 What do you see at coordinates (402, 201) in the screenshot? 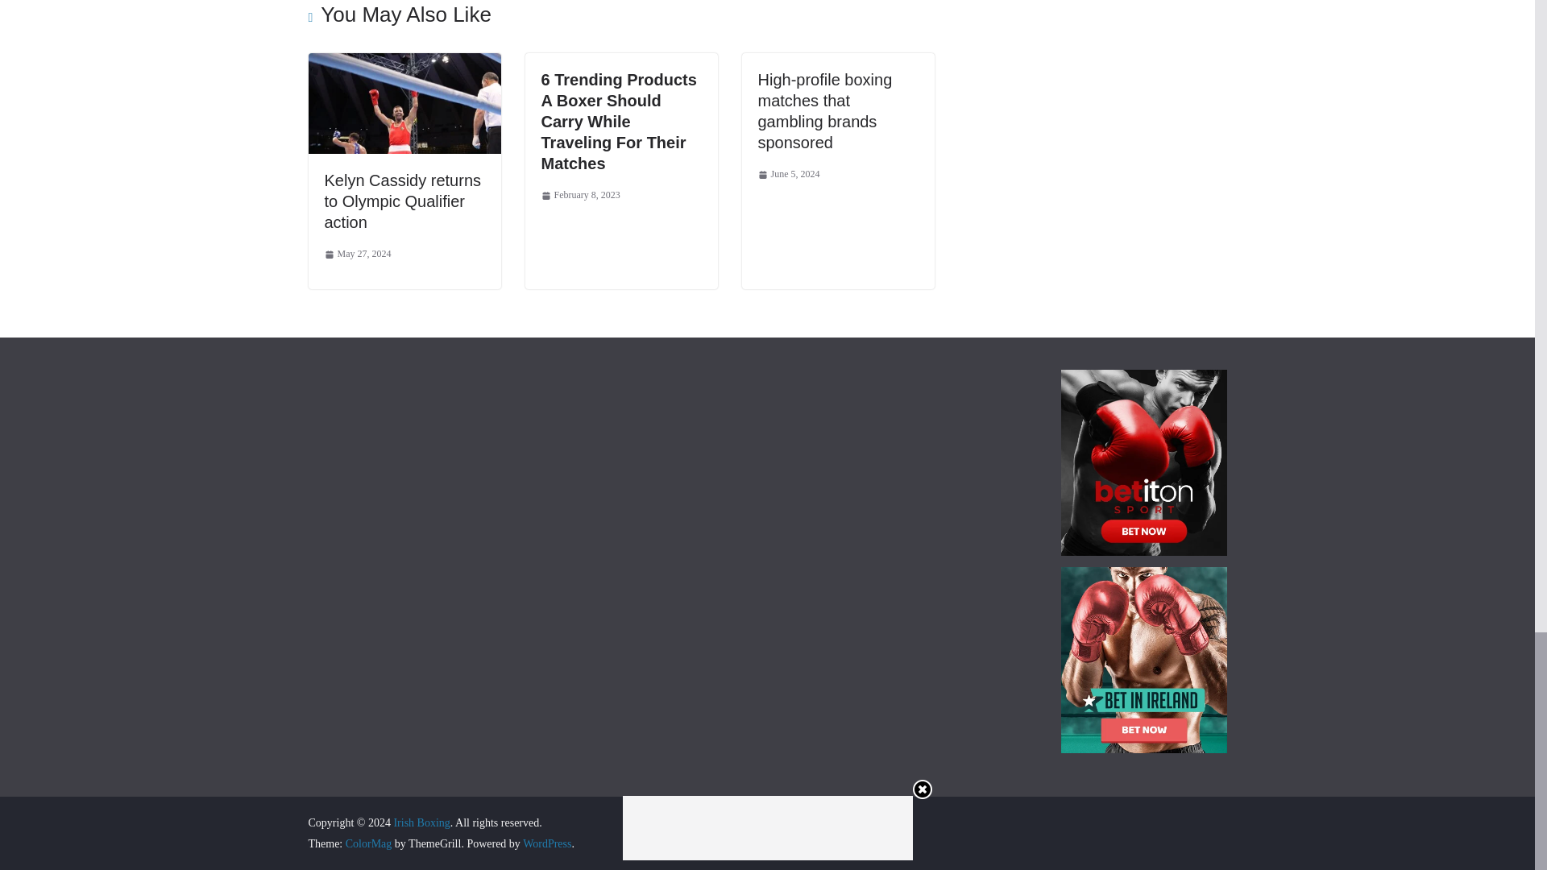
I see `Kelyn Cassidy returns to Olympic Qualifier action` at bounding box center [402, 201].